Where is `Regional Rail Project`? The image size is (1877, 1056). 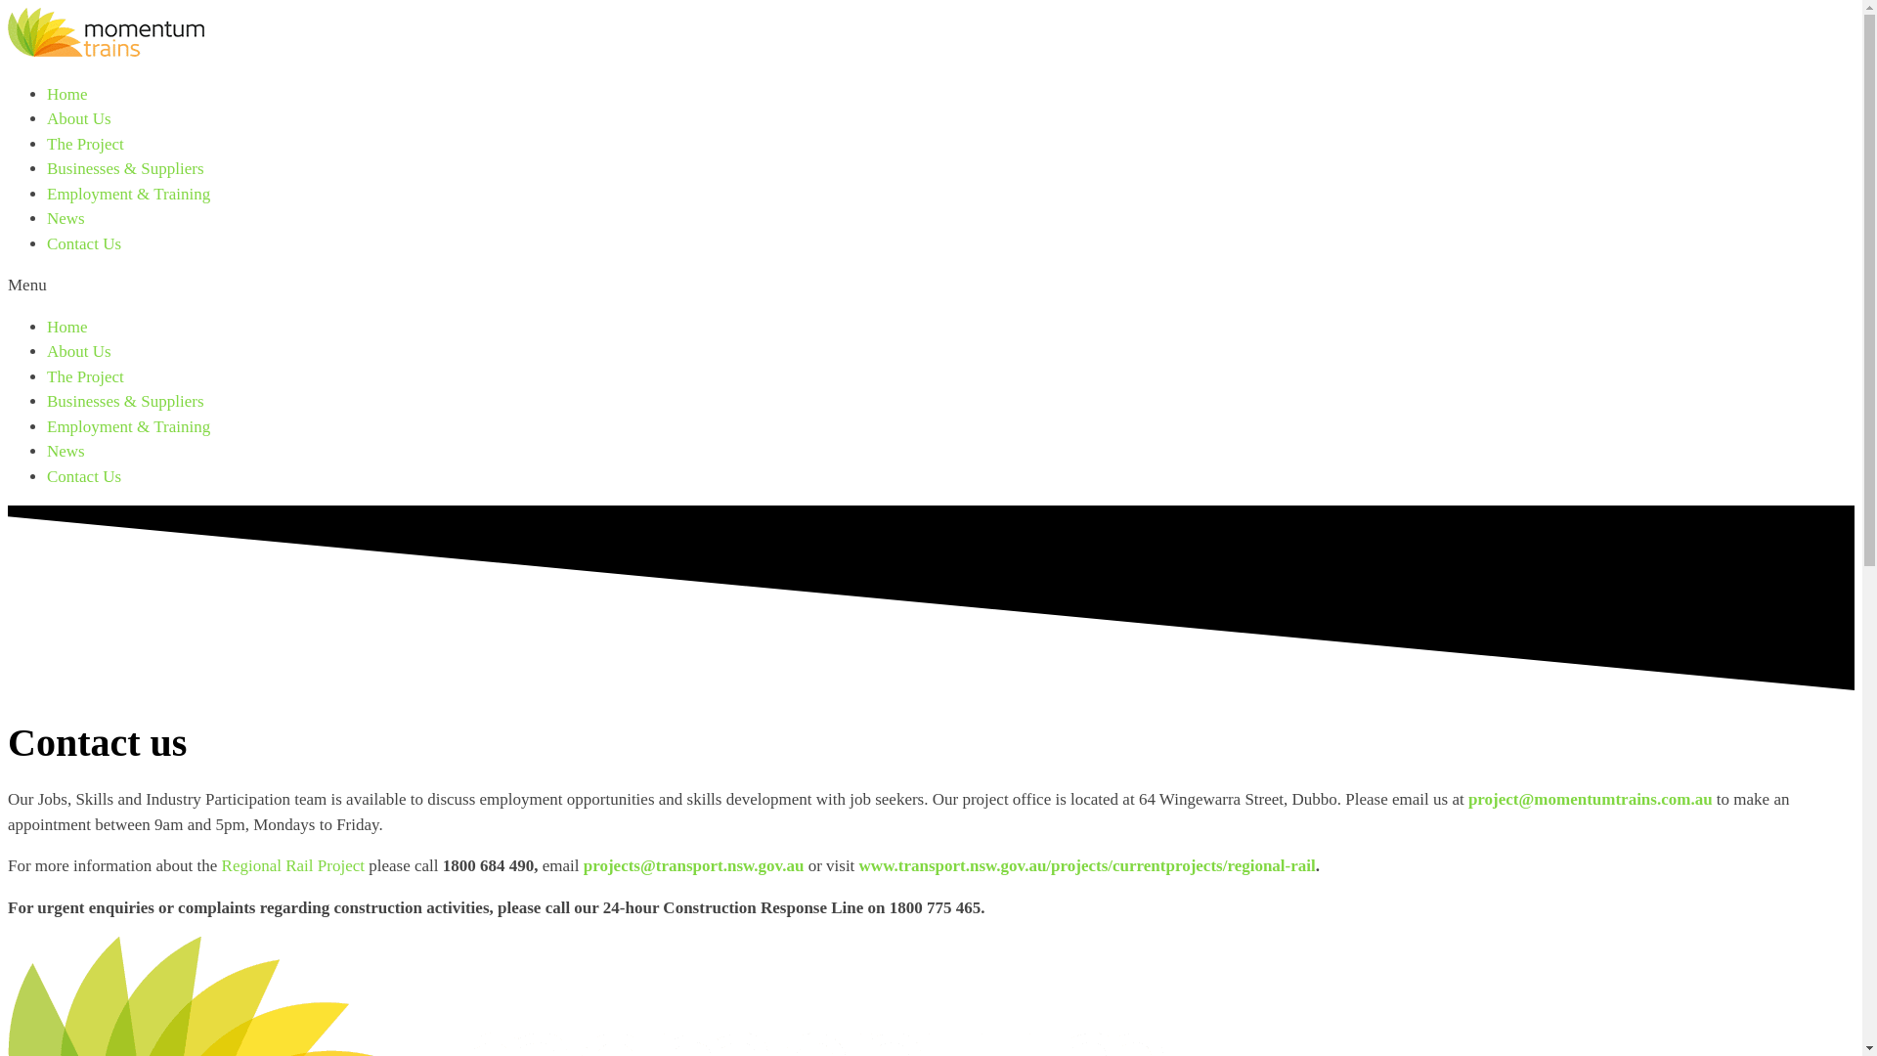 Regional Rail Project is located at coordinates (293, 866).